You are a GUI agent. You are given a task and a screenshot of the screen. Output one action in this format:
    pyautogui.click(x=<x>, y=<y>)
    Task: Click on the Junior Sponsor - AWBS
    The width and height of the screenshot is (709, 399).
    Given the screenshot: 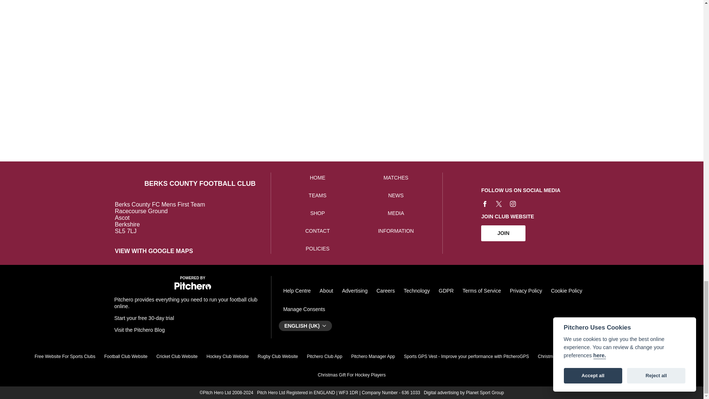 What is the action you would take?
    pyautogui.click(x=198, y=28)
    